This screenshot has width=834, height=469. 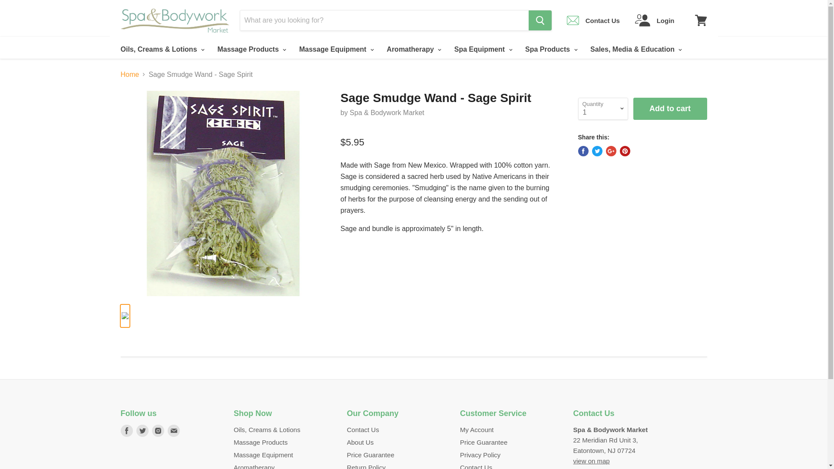 What do you see at coordinates (250, 50) in the screenshot?
I see `Massage Products` at bounding box center [250, 50].